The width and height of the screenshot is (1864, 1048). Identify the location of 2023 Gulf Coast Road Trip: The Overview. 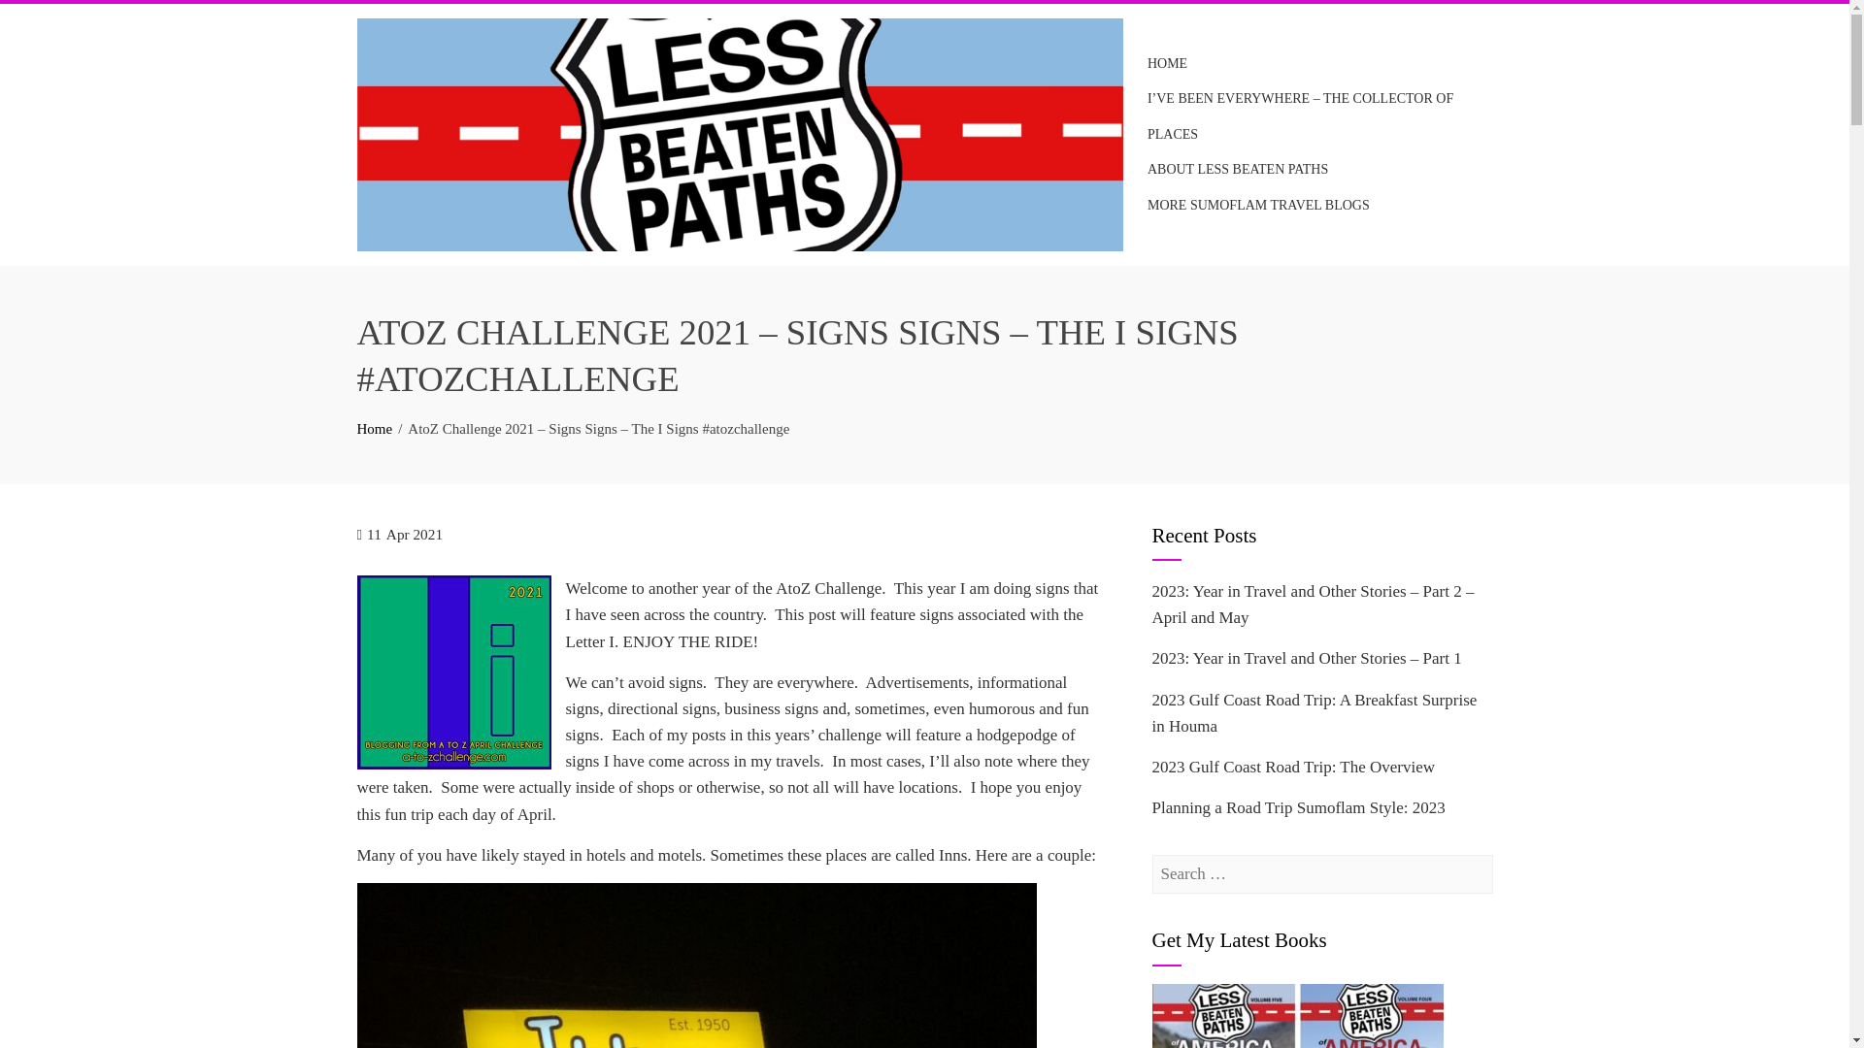
(1293, 767).